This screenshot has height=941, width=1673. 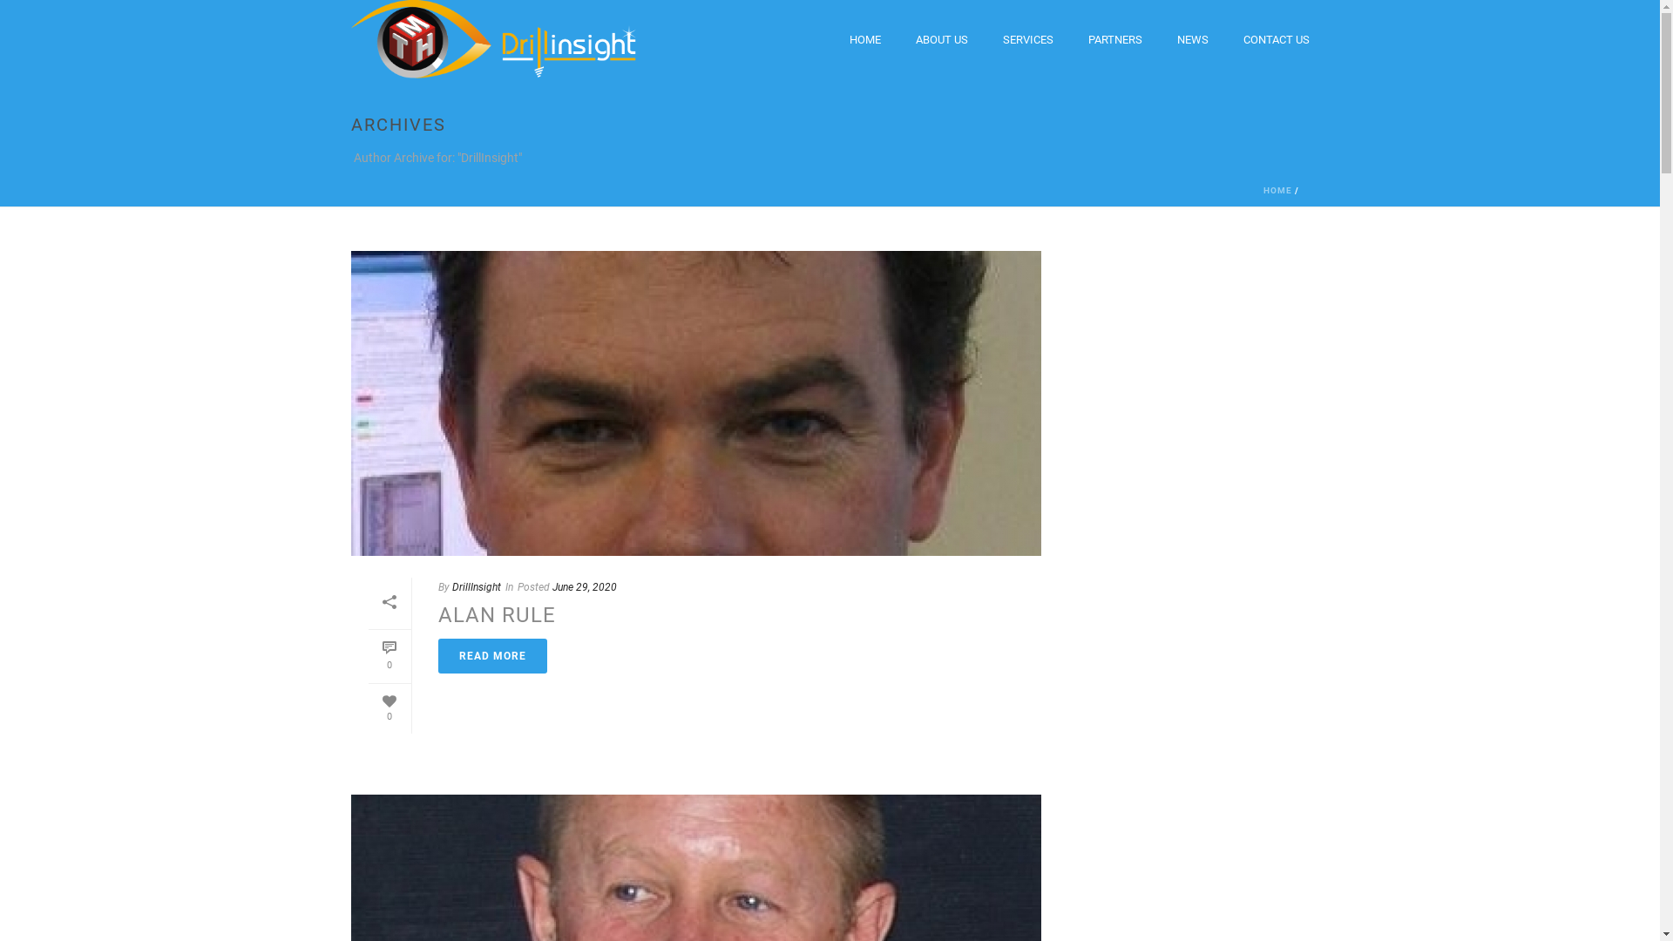 What do you see at coordinates (389, 657) in the screenshot?
I see `0` at bounding box center [389, 657].